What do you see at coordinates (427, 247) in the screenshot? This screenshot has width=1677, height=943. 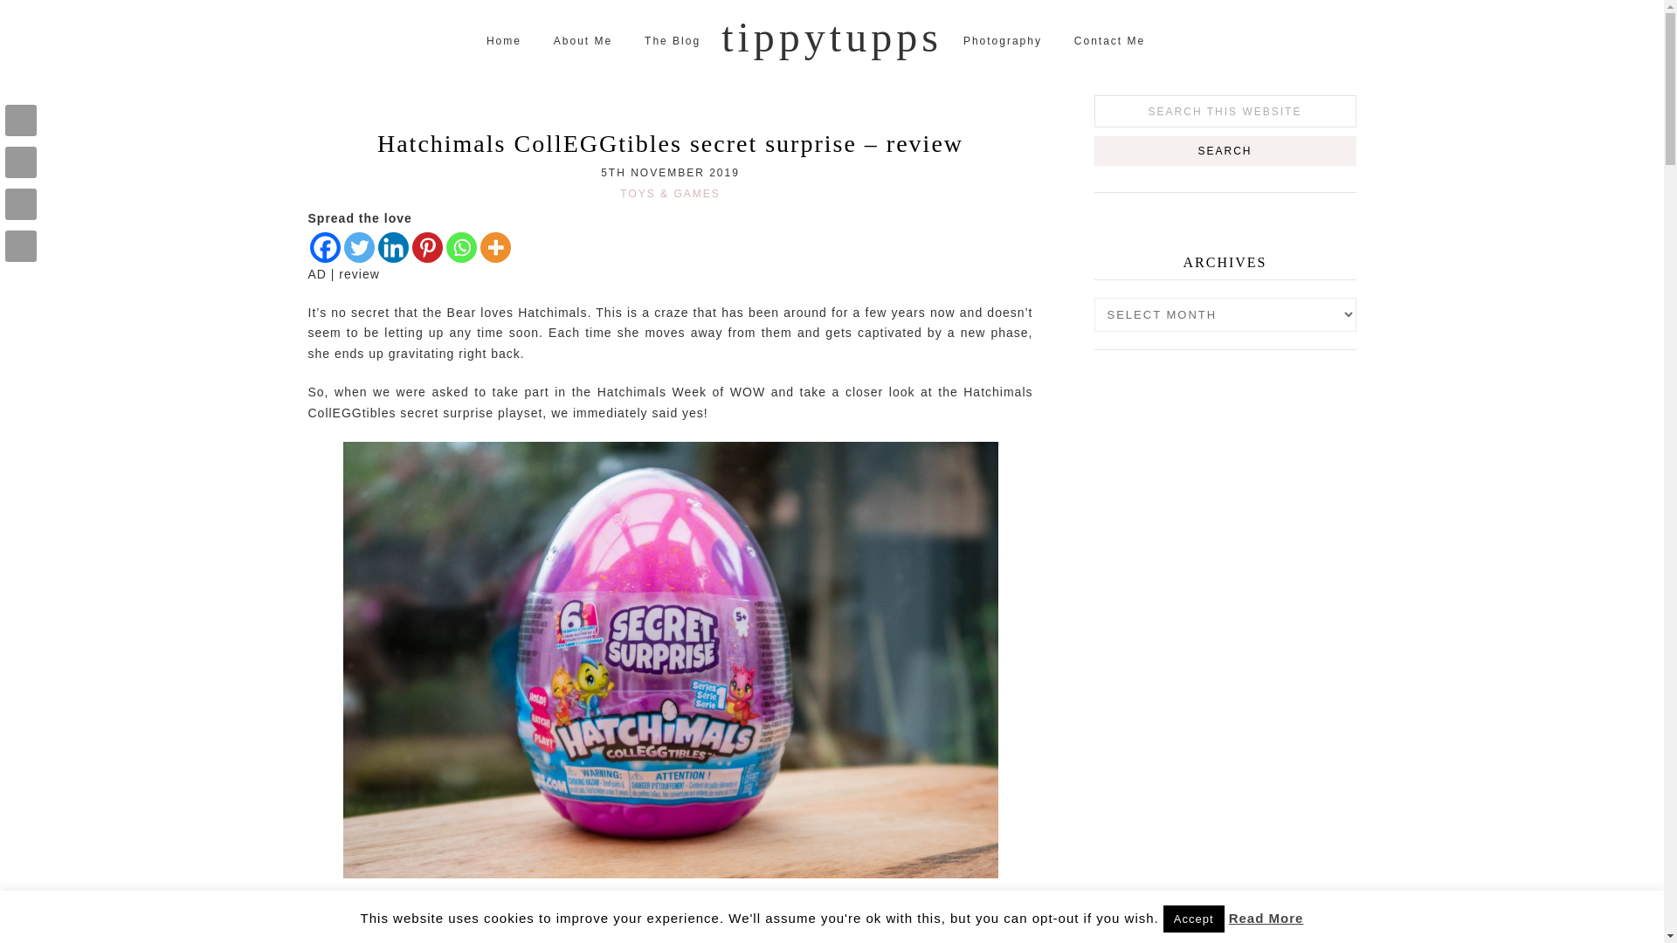 I see `Pinterest` at bounding box center [427, 247].